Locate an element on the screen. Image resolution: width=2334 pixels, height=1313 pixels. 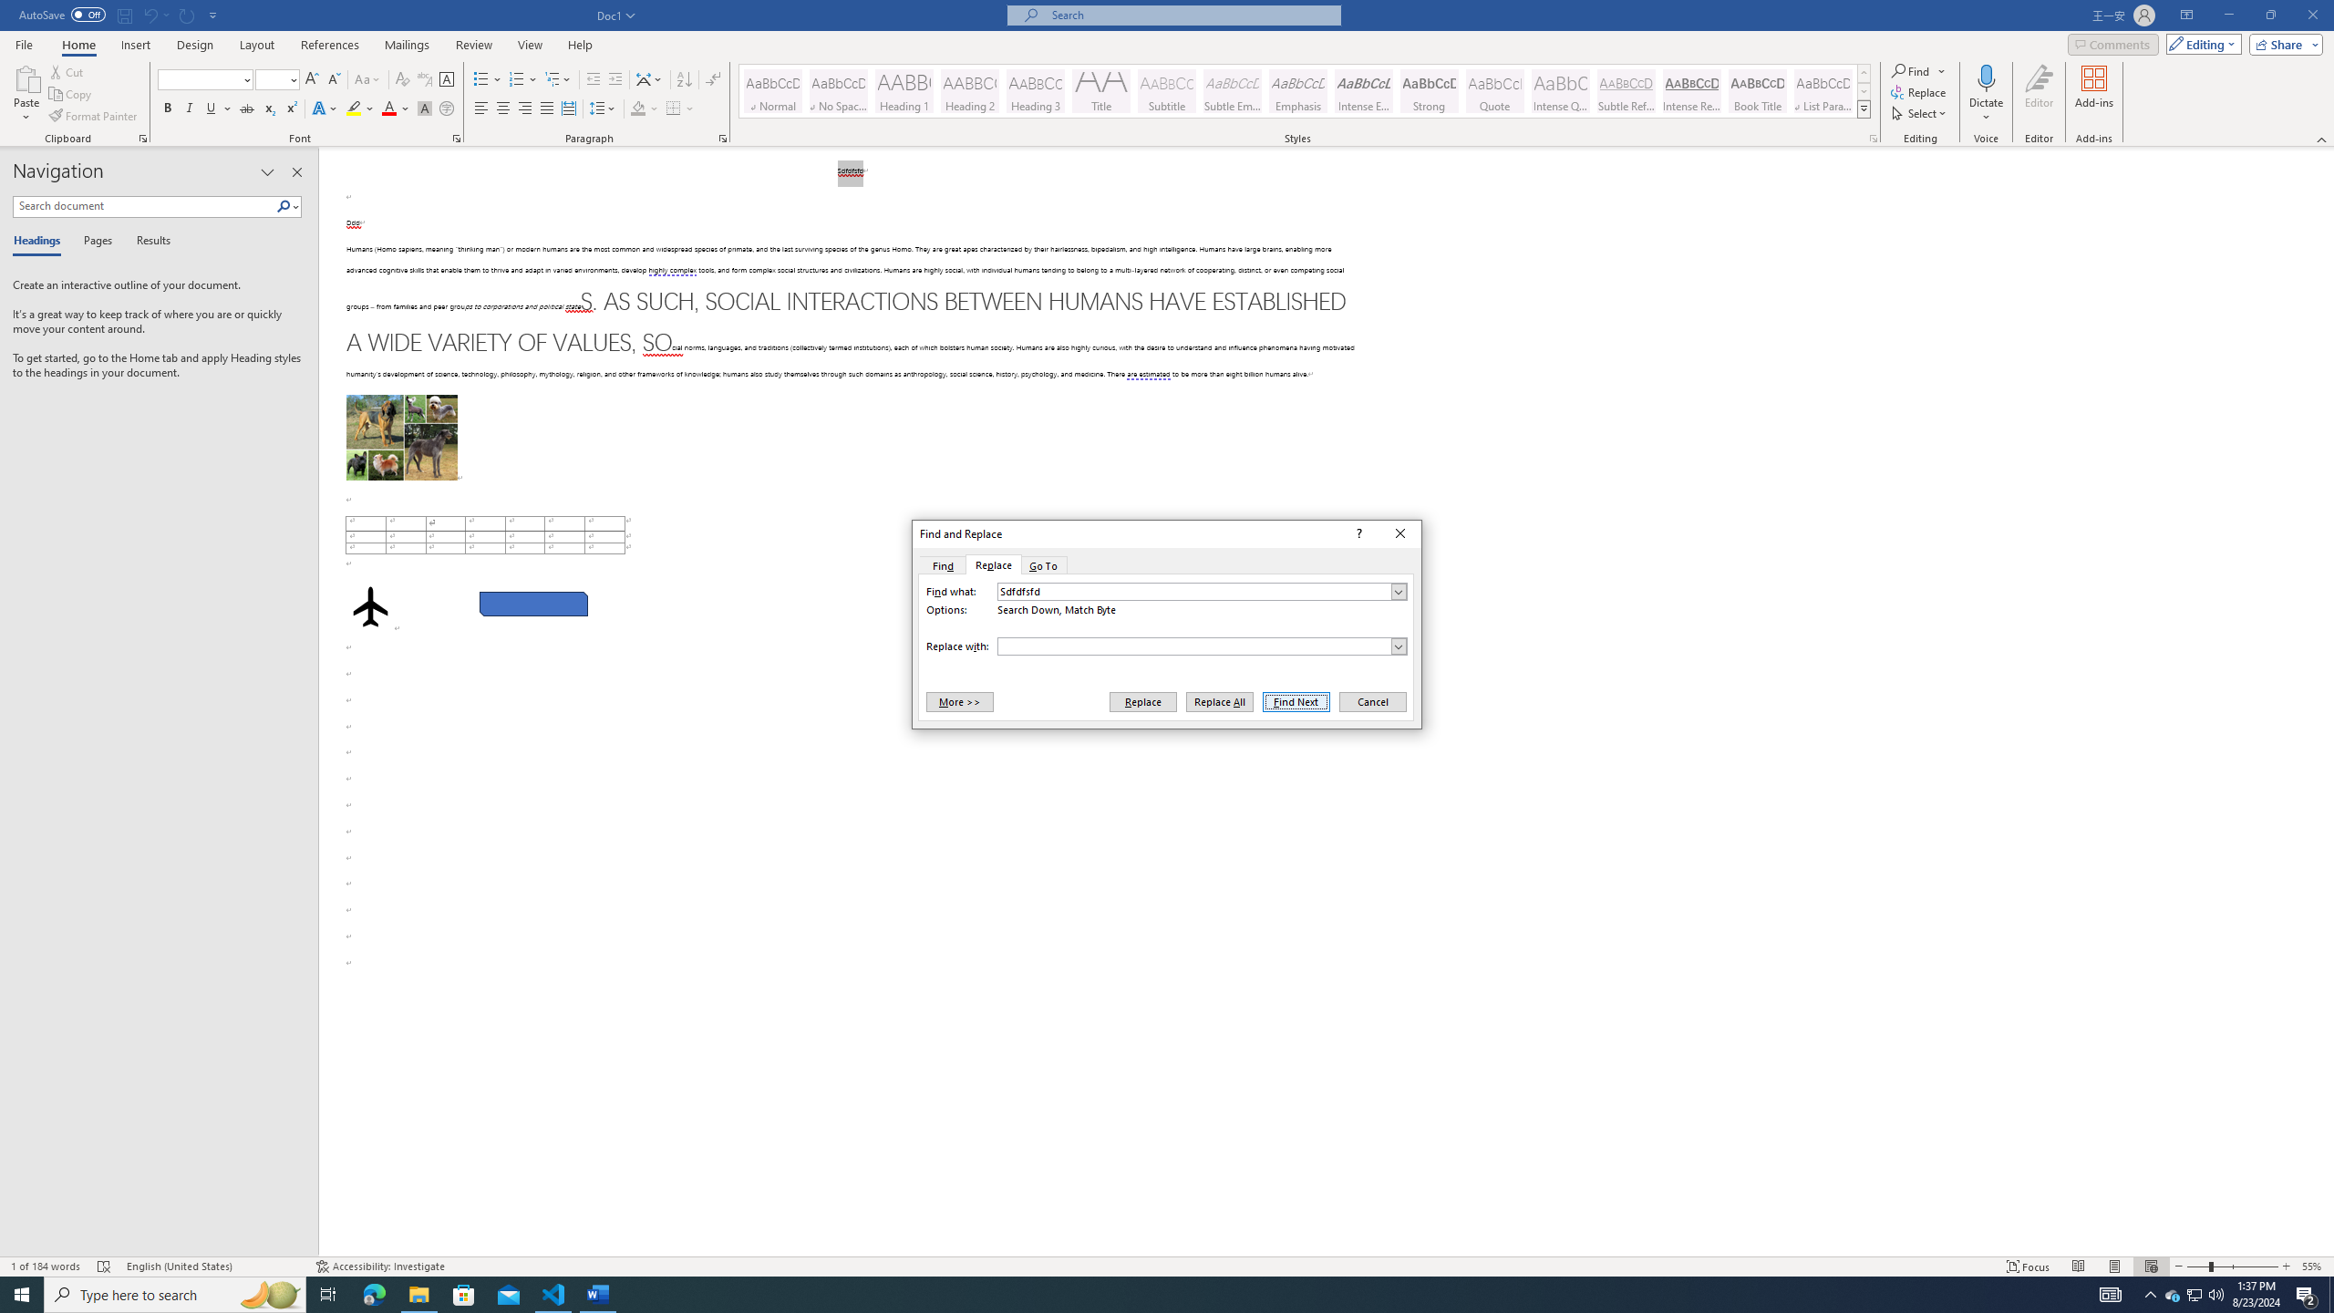
Review is located at coordinates (473, 45).